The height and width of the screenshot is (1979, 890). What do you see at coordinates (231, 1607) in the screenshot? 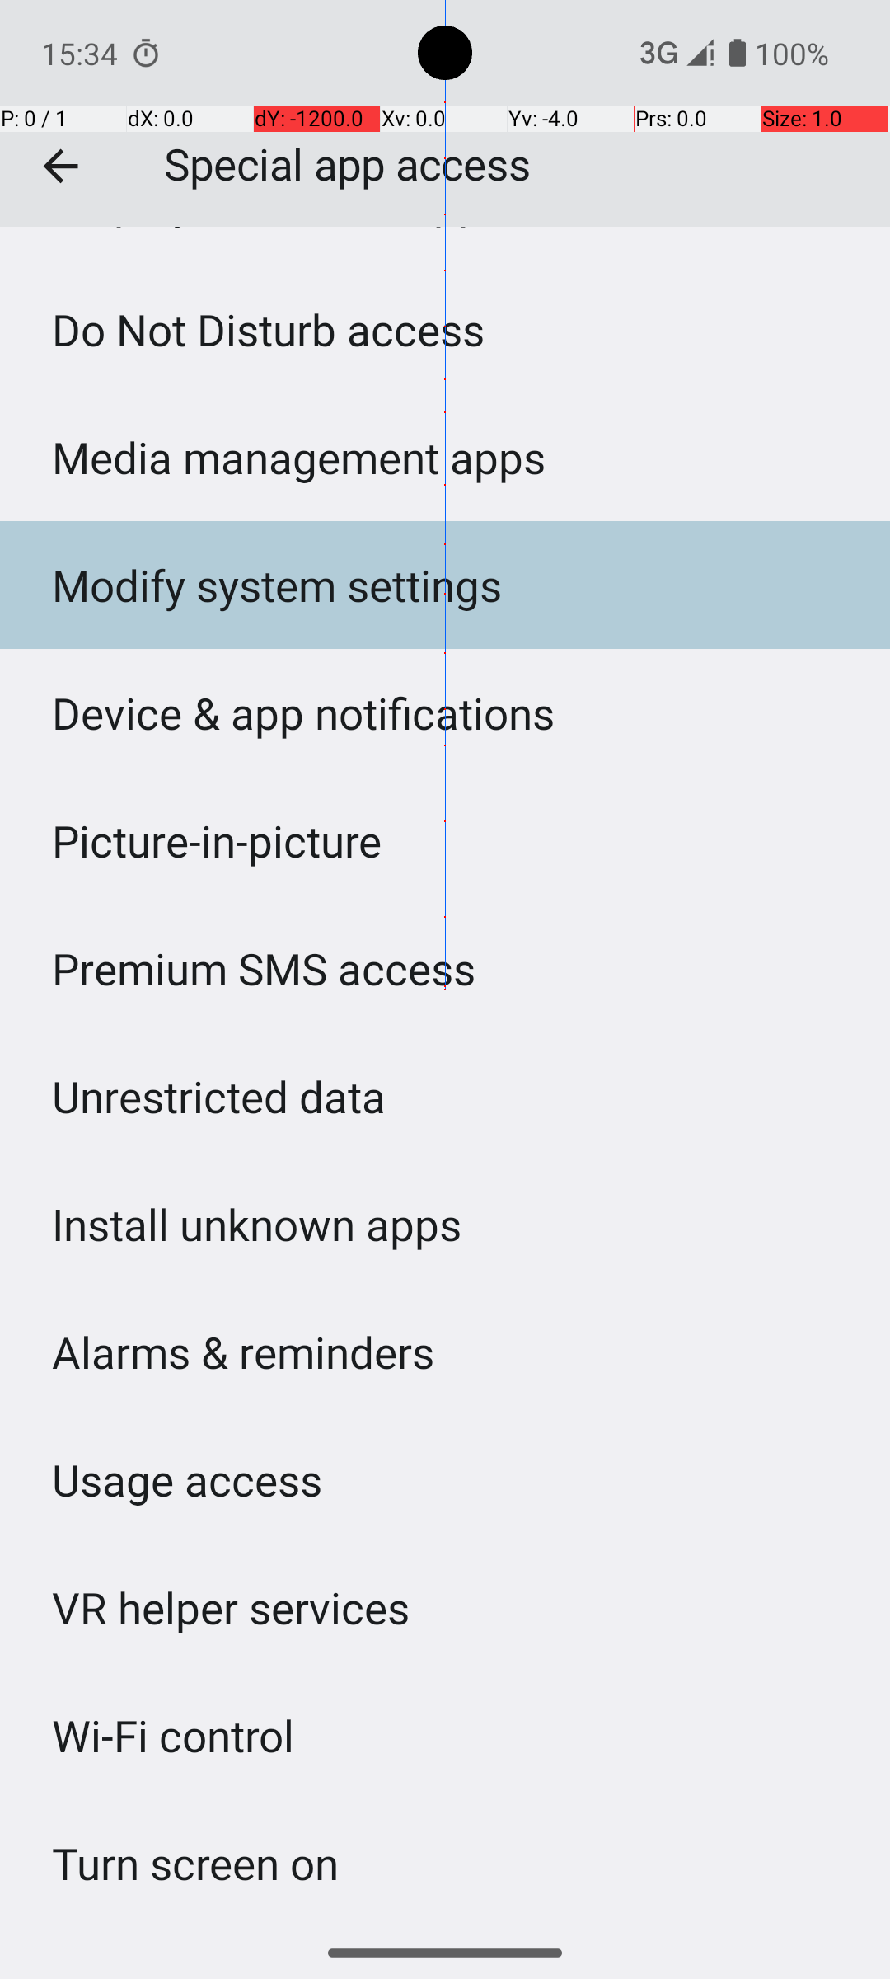
I see `VR helper services` at bounding box center [231, 1607].